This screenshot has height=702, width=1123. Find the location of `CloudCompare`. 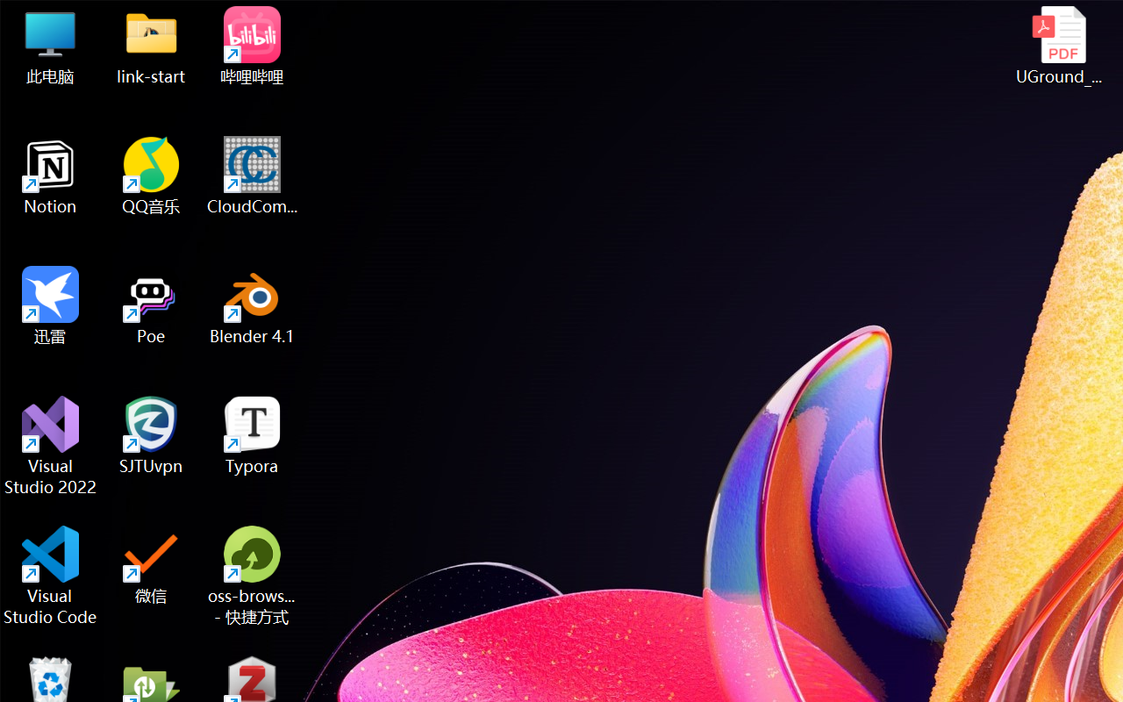

CloudCompare is located at coordinates (253, 175).